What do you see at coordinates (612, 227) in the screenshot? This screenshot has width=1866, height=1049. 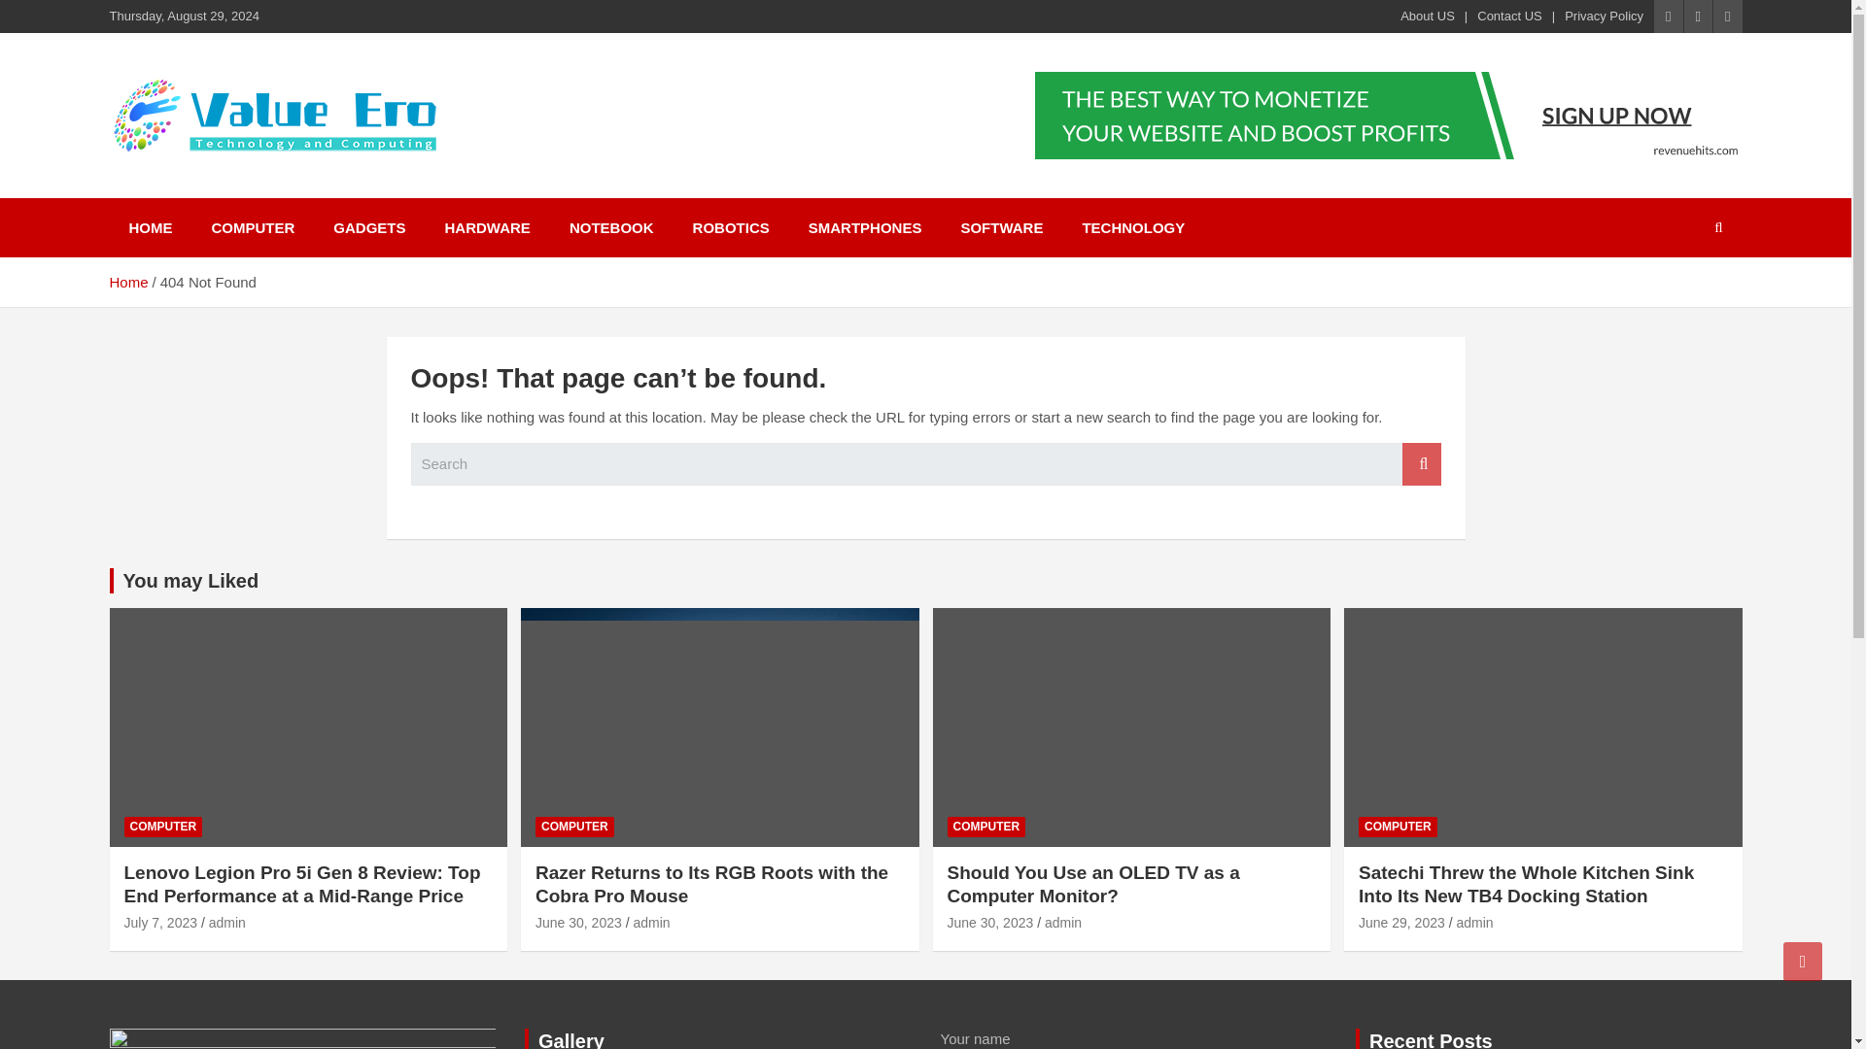 I see `NOTEBOOK` at bounding box center [612, 227].